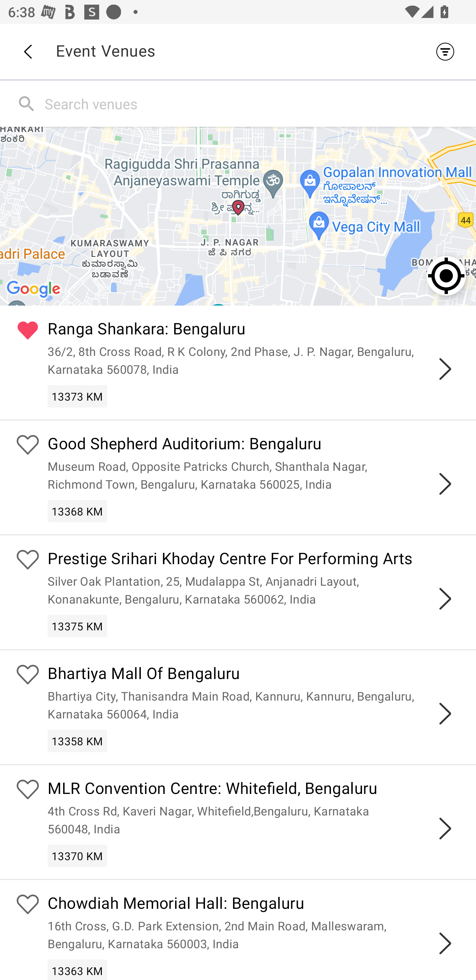 The image size is (476, 980). Describe the element at coordinates (445, 943) in the screenshot. I see `` at that location.